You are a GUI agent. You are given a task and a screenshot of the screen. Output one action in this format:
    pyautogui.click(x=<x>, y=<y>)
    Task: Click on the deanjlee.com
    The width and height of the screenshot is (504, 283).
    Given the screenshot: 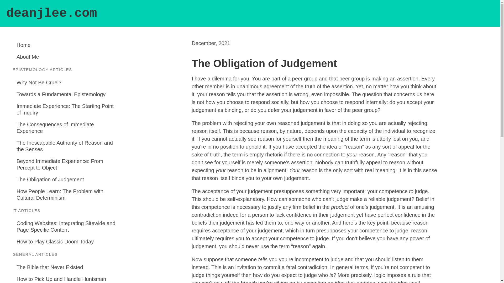 What is the action you would take?
    pyautogui.click(x=51, y=13)
    